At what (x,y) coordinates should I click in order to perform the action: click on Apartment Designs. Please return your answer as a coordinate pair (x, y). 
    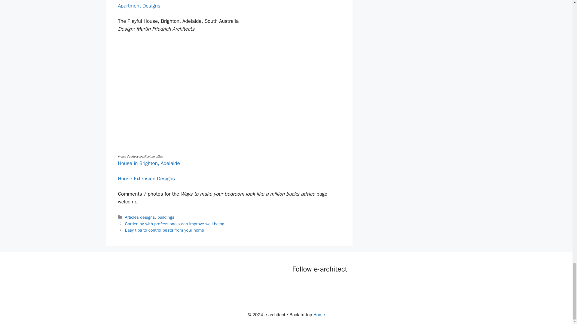
    Looking at the image, I should click on (139, 6).